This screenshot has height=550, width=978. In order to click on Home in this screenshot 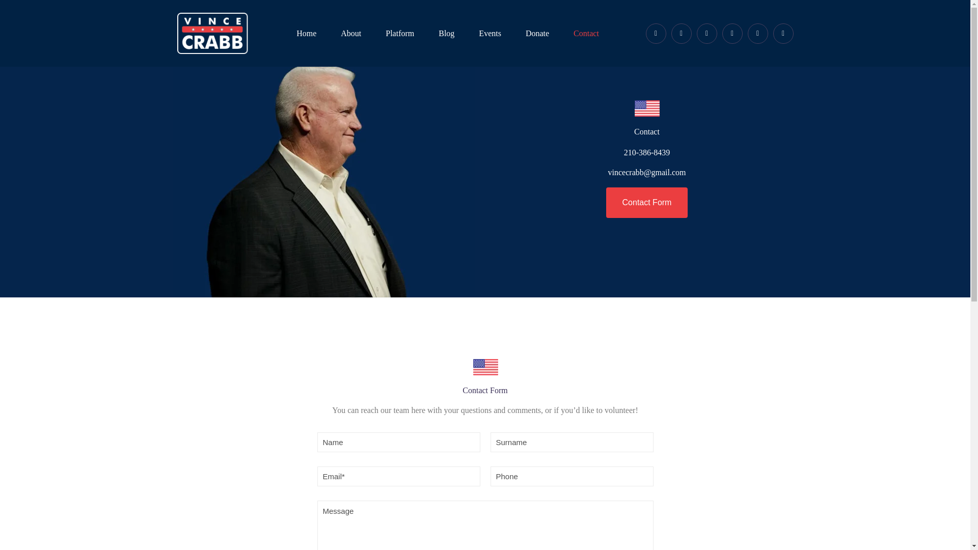, I will do `click(307, 34)`.